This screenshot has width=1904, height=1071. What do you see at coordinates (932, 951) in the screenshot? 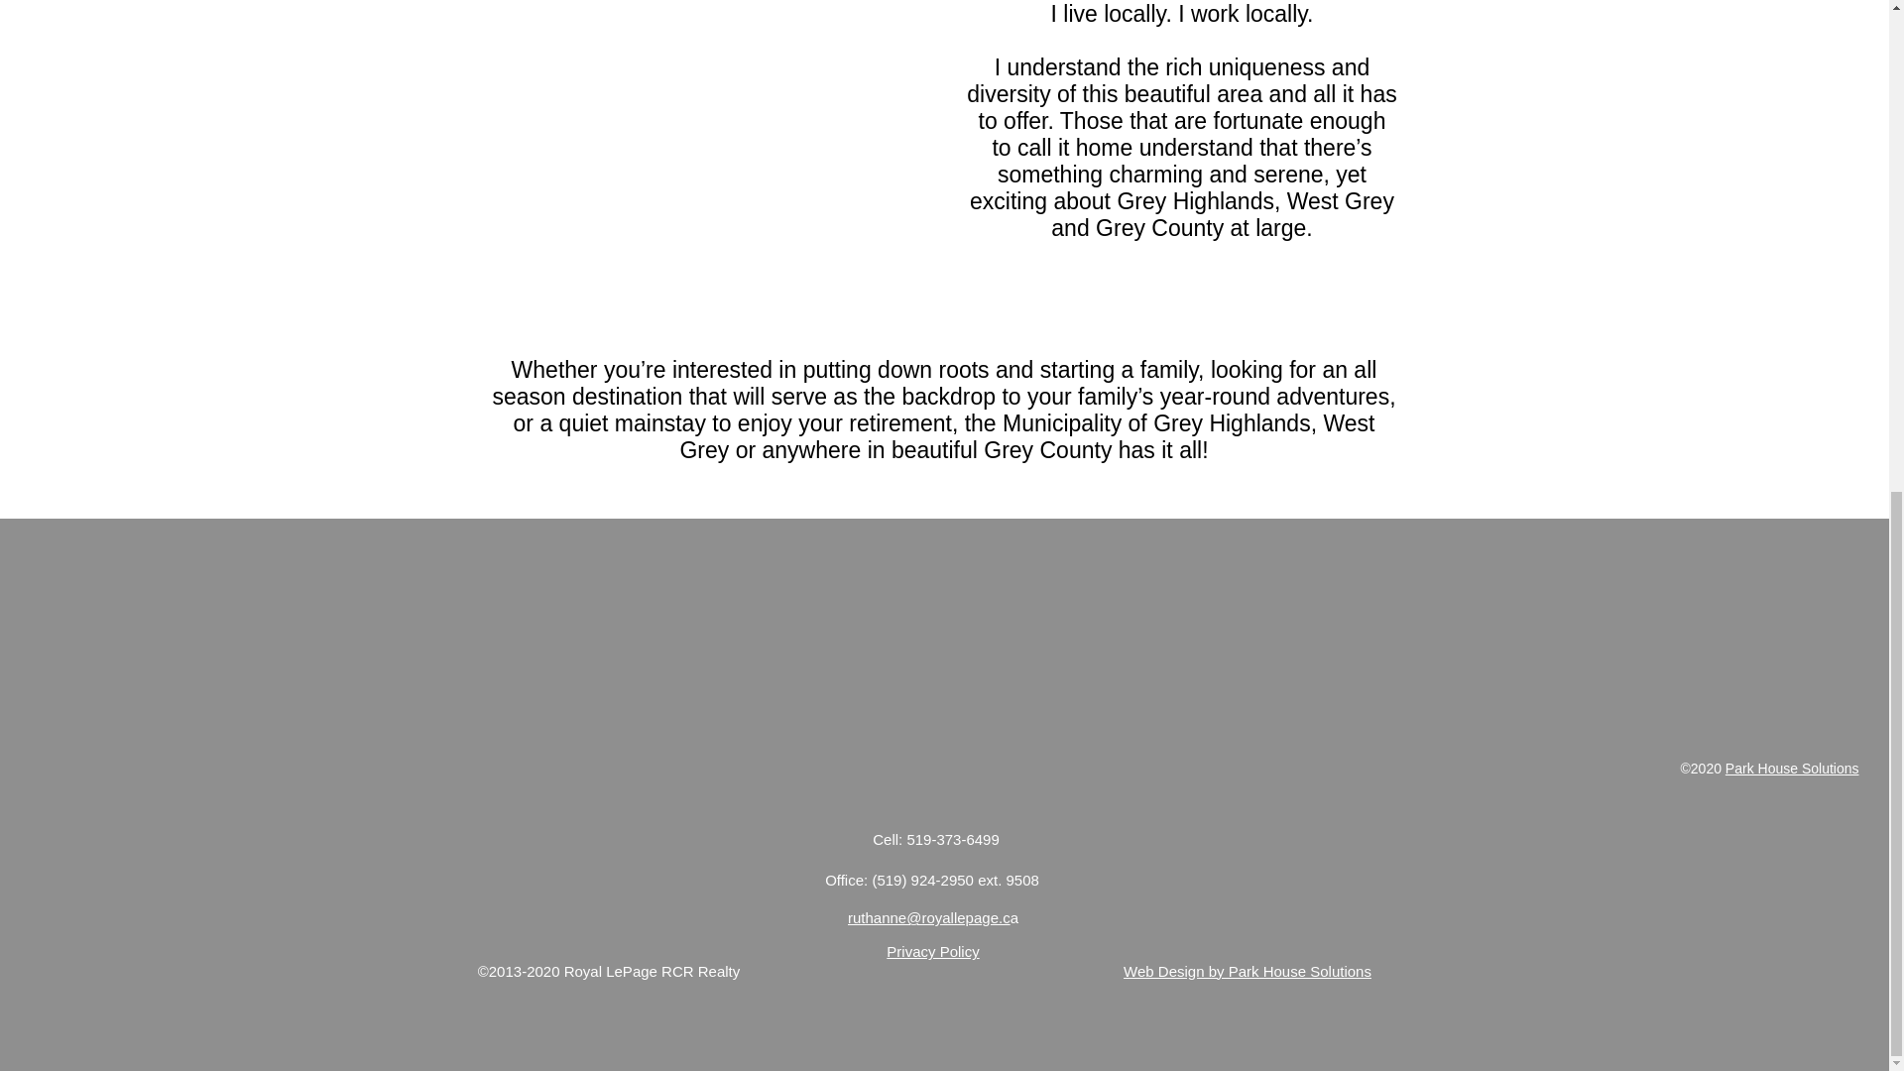
I see `Privacy Policy` at bounding box center [932, 951].